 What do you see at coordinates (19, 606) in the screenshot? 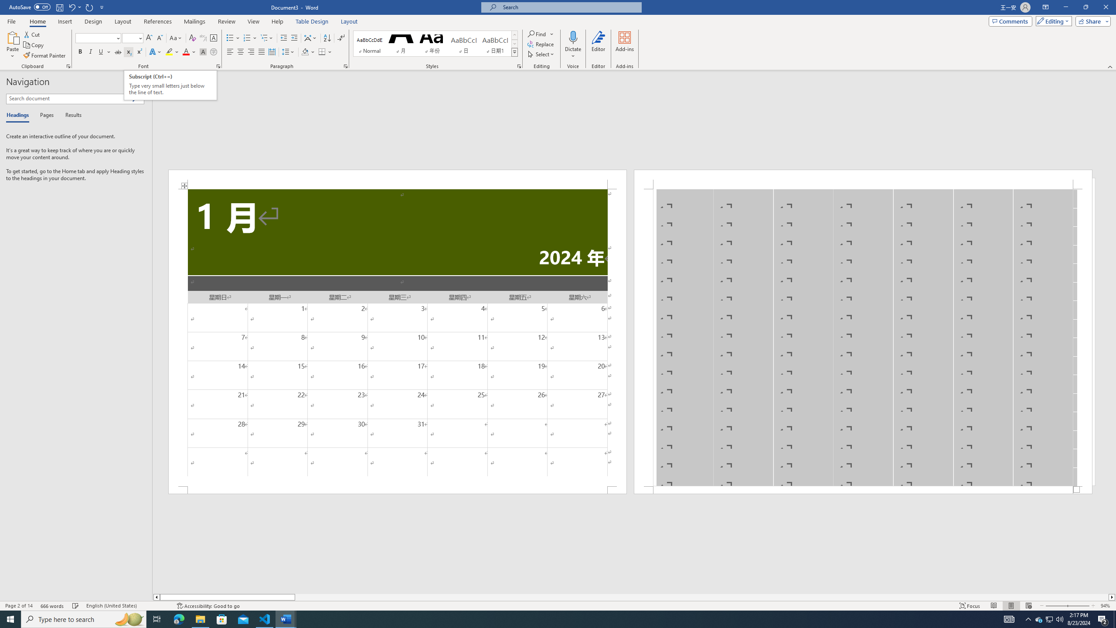
I see `Page Number Page 2 of 14` at bounding box center [19, 606].